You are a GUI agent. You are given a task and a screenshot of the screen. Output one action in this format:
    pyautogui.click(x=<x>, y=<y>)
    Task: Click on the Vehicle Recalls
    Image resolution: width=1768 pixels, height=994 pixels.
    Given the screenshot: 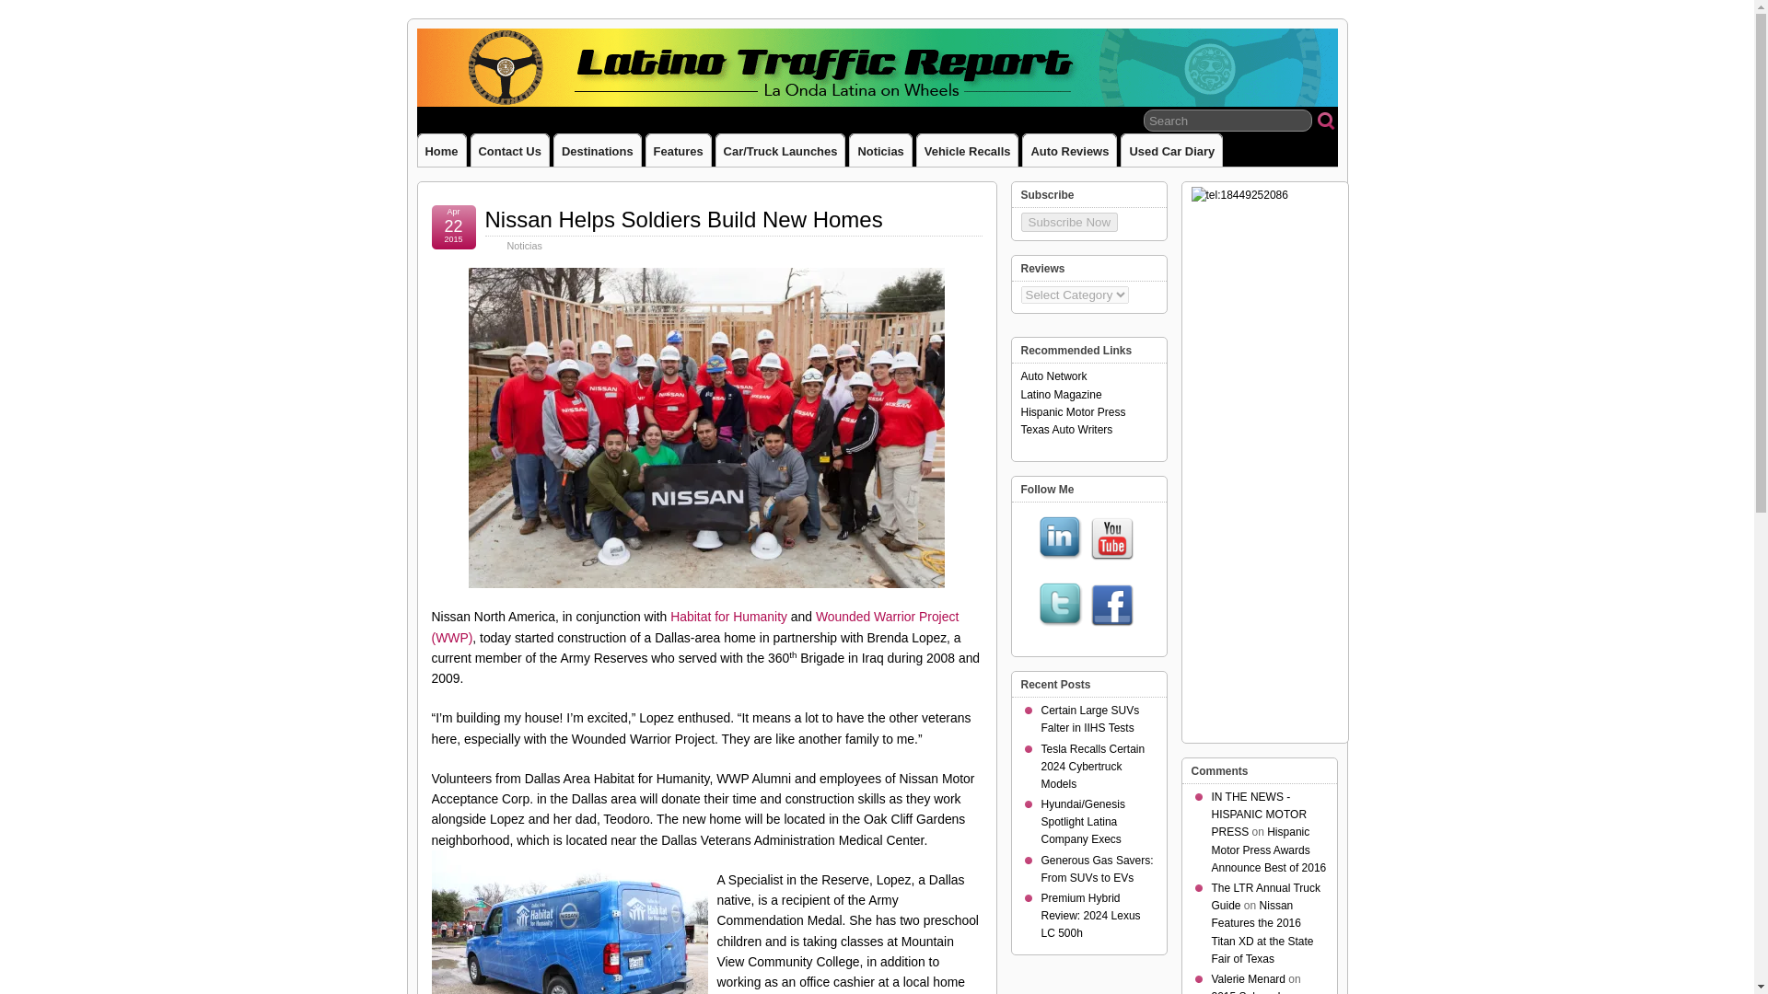 What is the action you would take?
    pyautogui.click(x=967, y=150)
    